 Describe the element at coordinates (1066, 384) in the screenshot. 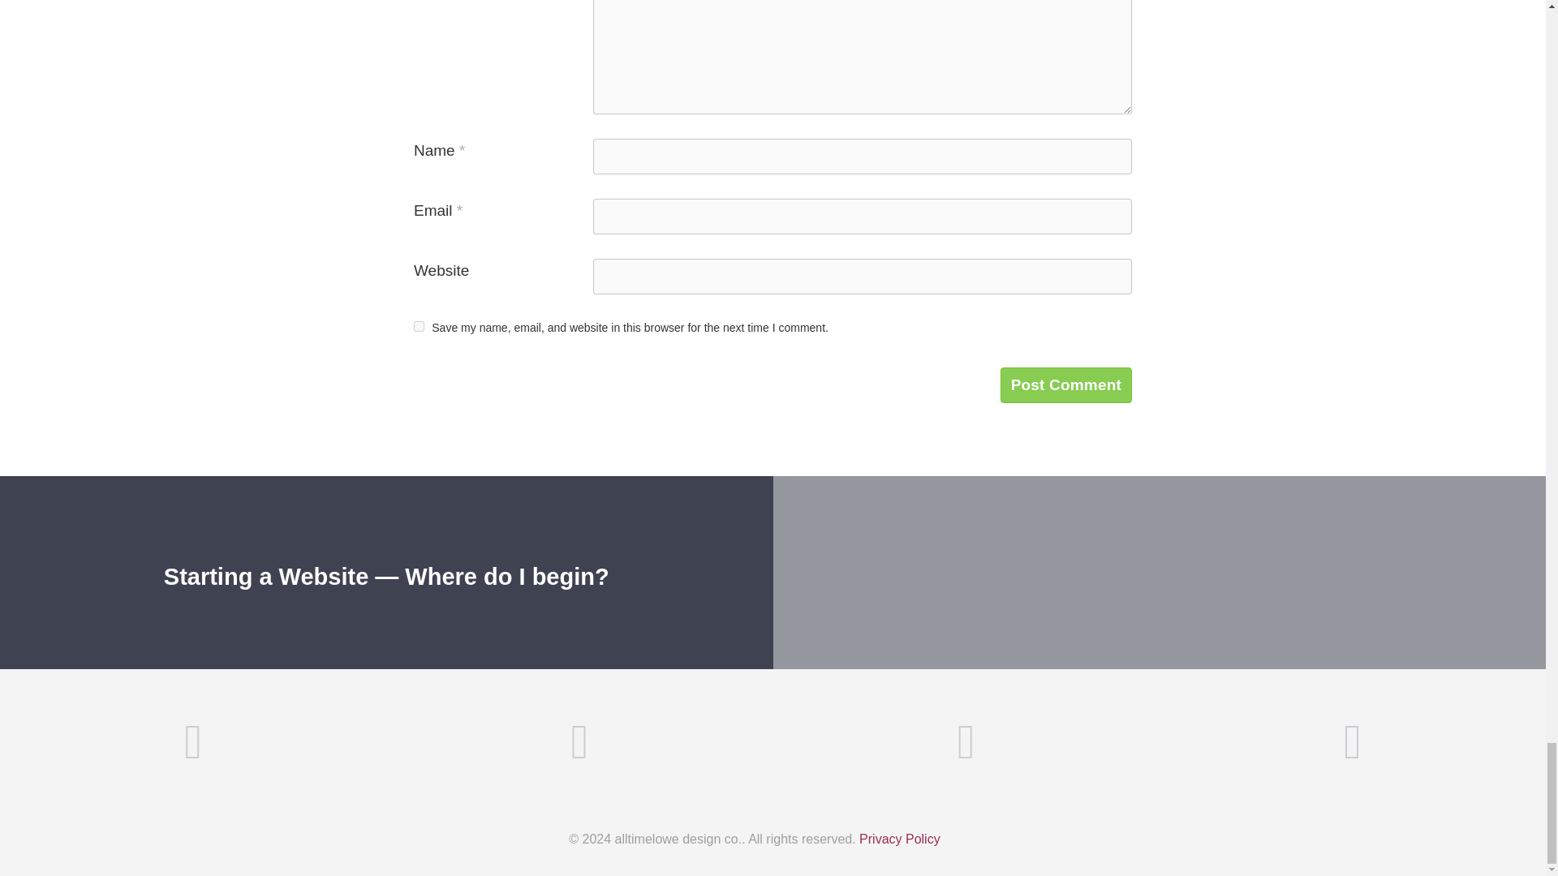

I see `Post Comment` at that location.